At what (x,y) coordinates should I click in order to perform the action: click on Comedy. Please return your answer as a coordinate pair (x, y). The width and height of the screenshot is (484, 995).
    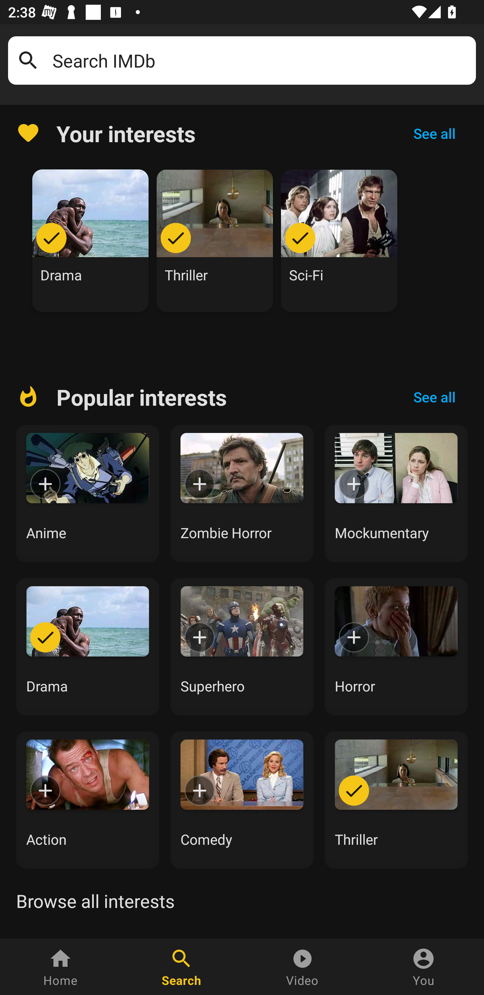
    Looking at the image, I should click on (242, 800).